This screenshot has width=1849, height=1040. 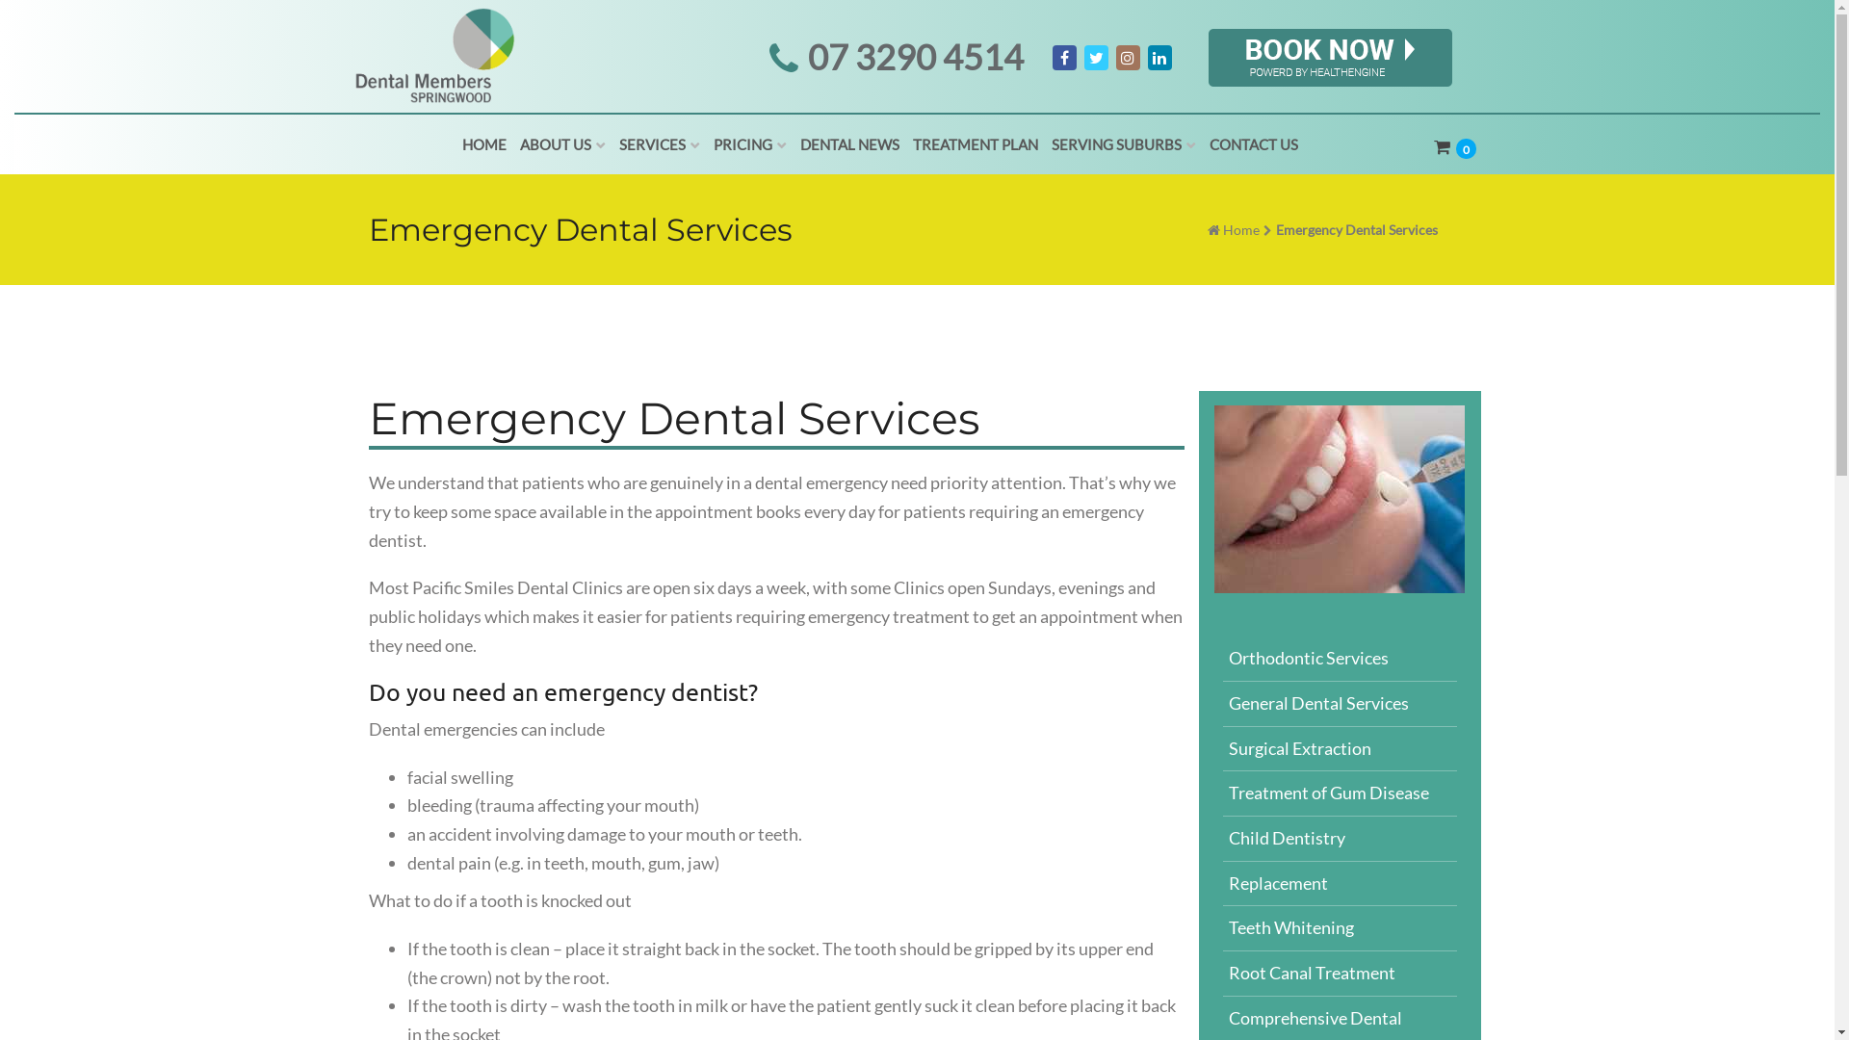 I want to click on CONTACT US, so click(x=1254, y=144).